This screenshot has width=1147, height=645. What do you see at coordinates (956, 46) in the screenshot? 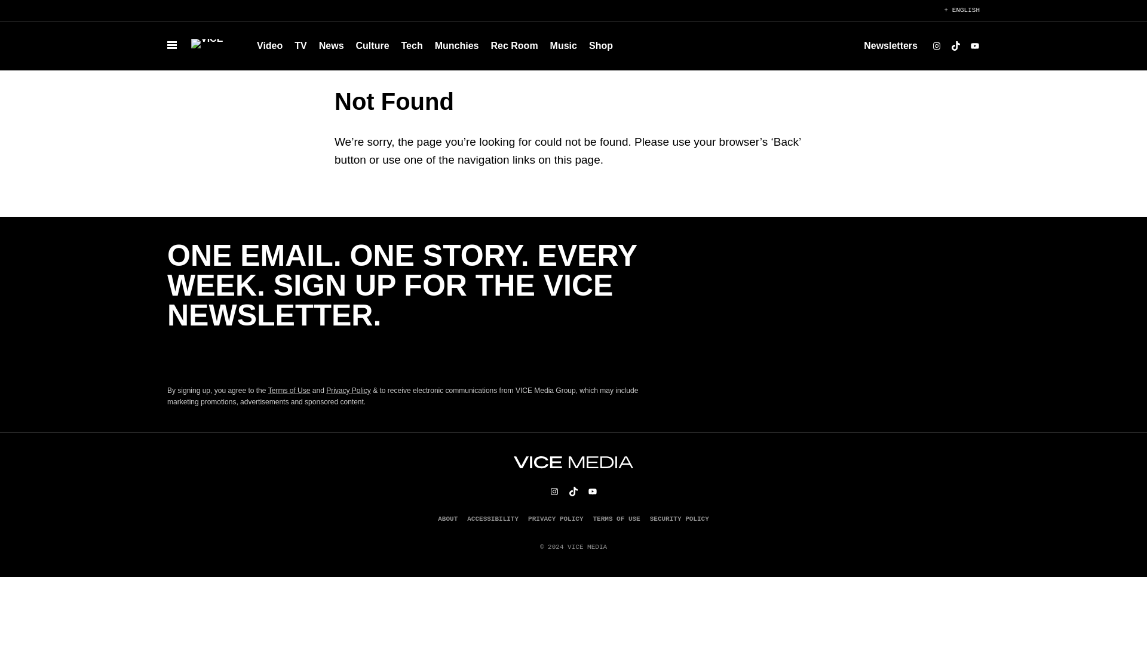
I see `TikTok` at bounding box center [956, 46].